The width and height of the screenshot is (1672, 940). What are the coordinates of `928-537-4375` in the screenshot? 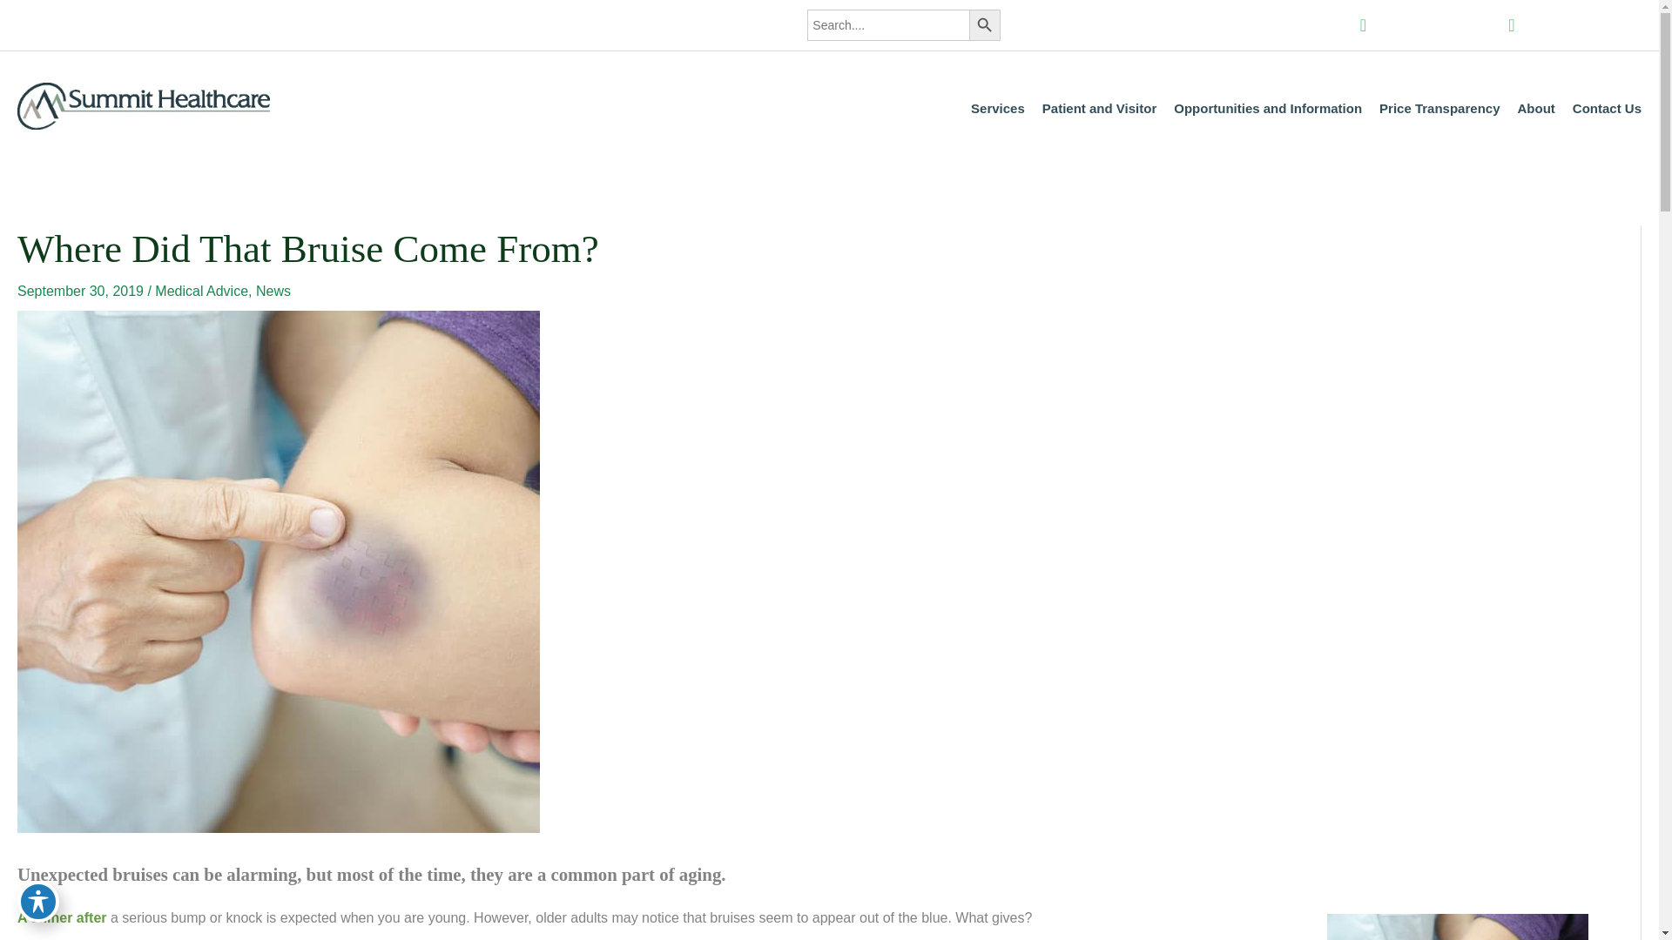 It's located at (1574, 24).